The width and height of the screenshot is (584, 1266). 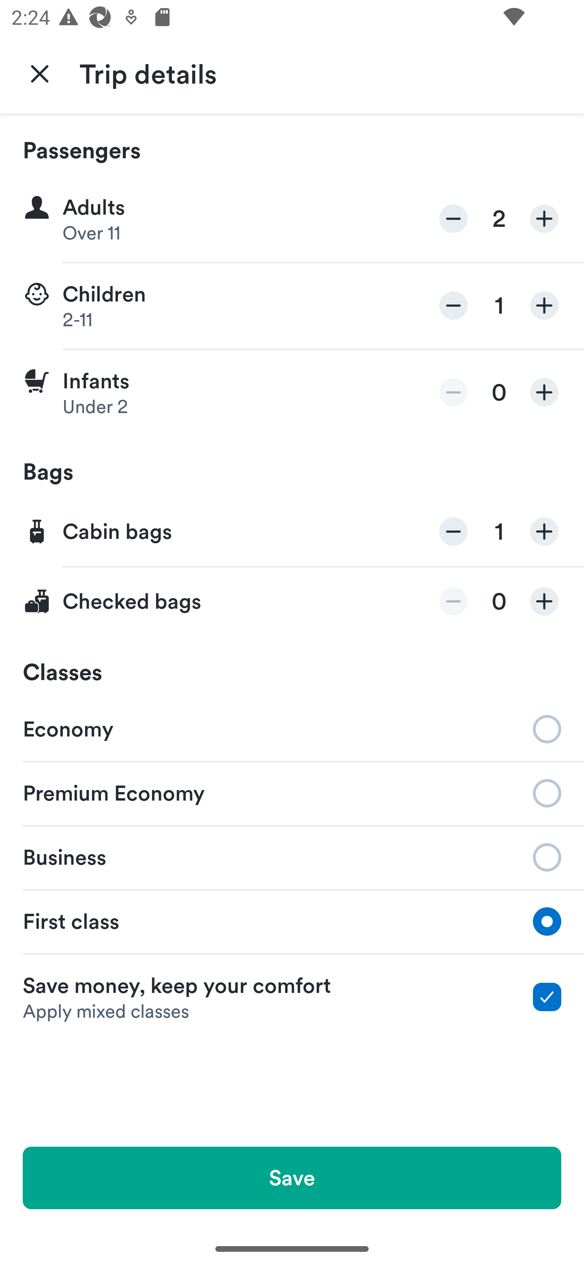 I want to click on Premium Economy, so click(x=292, y=792).